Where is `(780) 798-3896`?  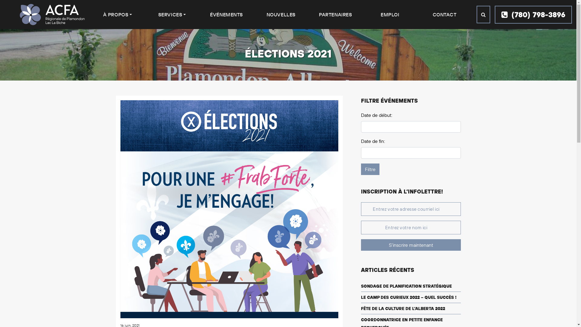
(780) 798-3896 is located at coordinates (533, 15).